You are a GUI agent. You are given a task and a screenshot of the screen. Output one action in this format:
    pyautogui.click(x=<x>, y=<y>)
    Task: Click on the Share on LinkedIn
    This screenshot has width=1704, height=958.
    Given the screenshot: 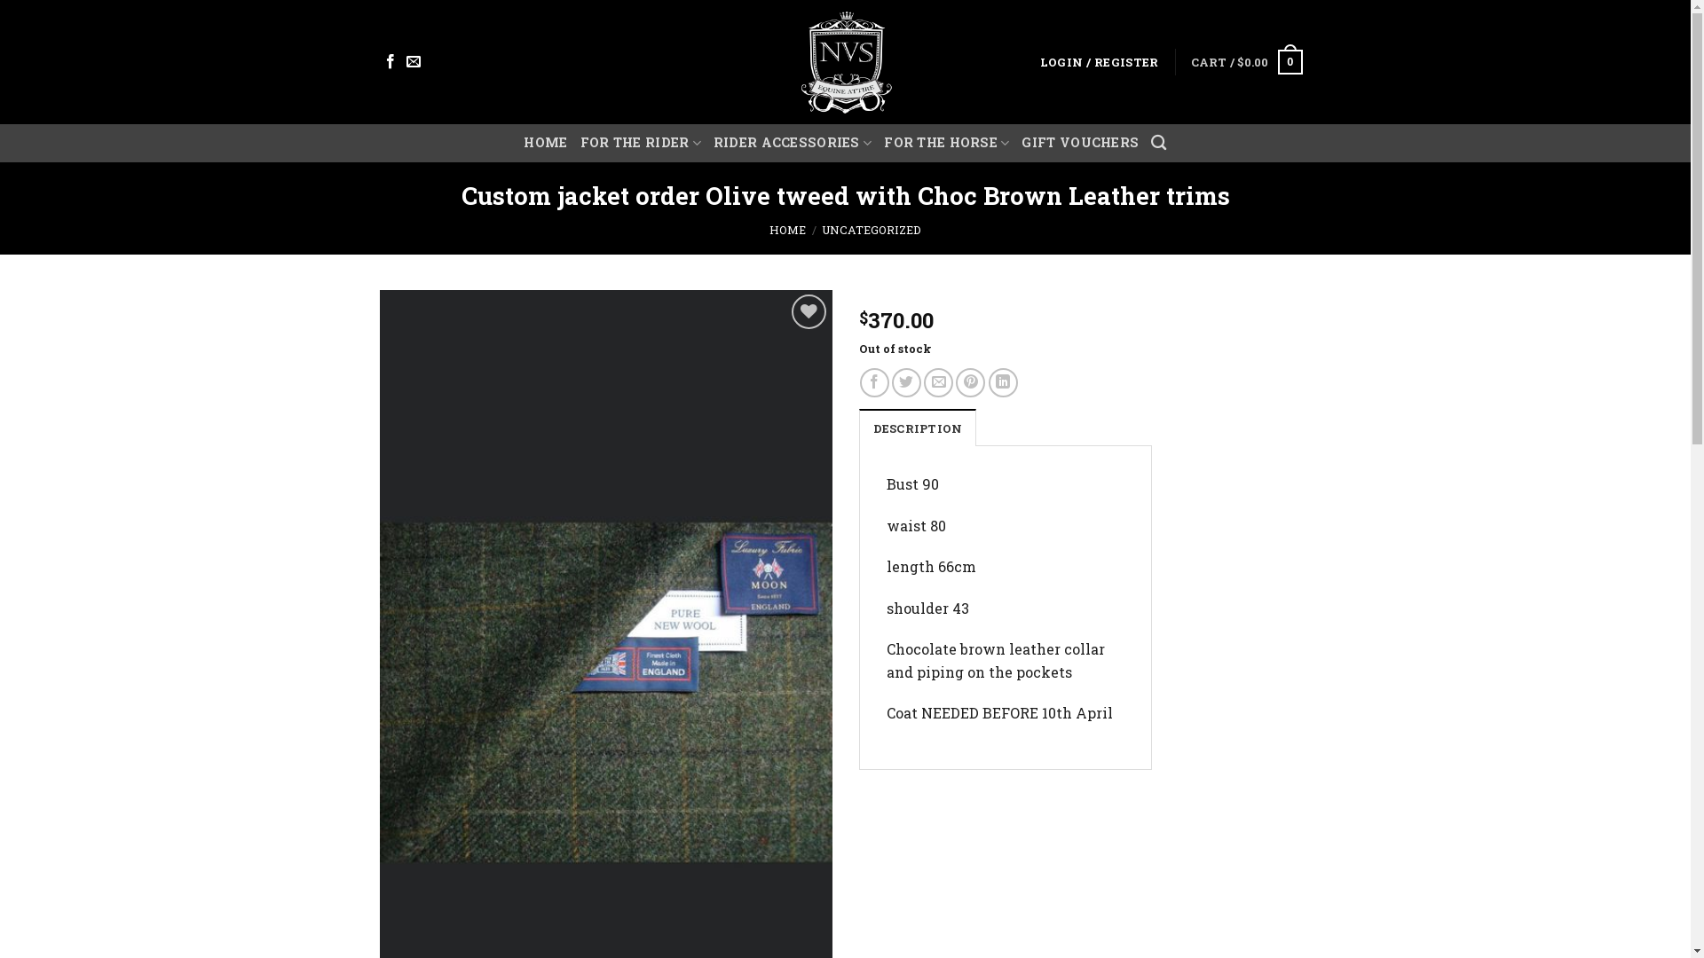 What is the action you would take?
    pyautogui.click(x=1003, y=383)
    